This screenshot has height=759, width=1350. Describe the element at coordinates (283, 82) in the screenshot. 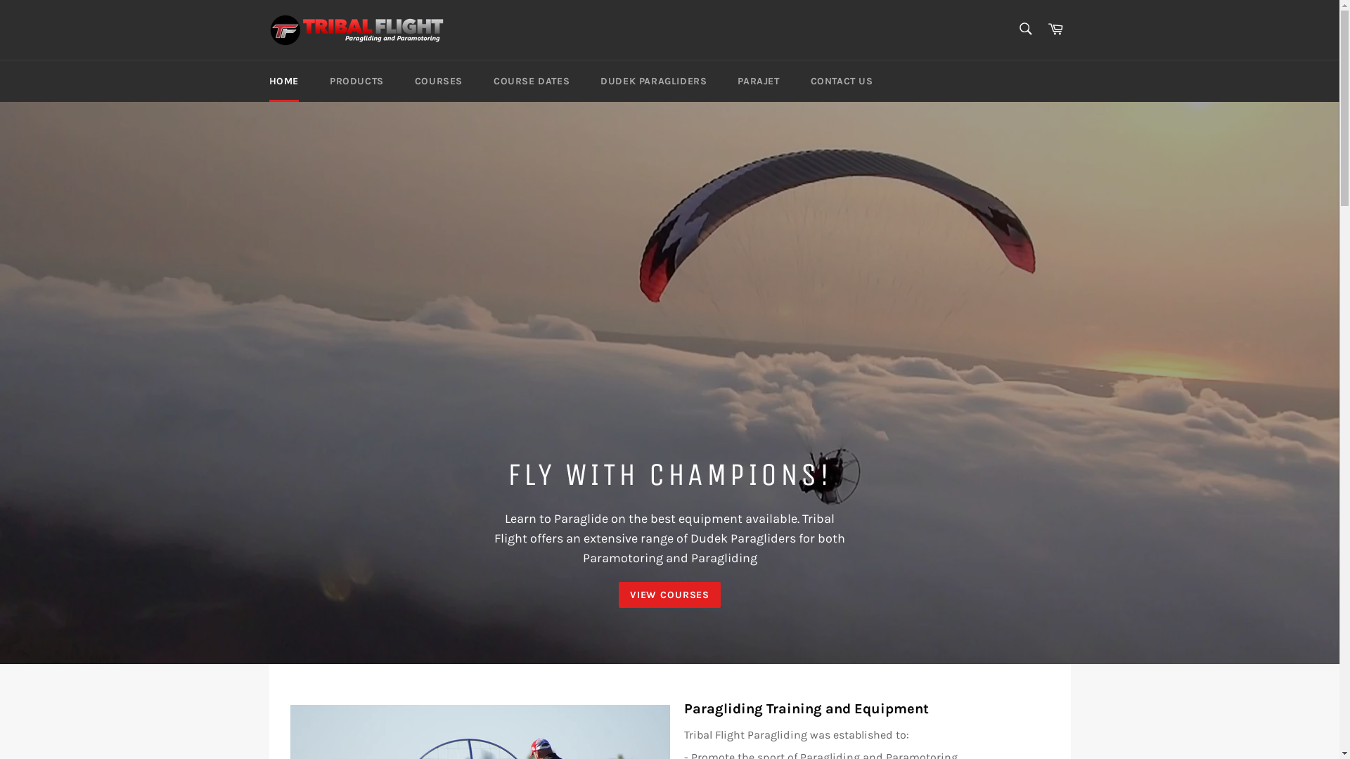

I see `HOME` at that location.